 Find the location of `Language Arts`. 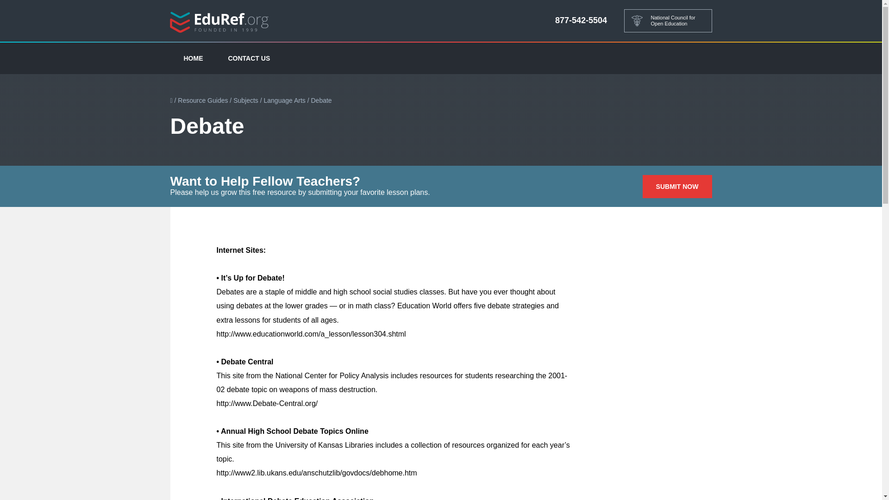

Language Arts is located at coordinates (285, 100).